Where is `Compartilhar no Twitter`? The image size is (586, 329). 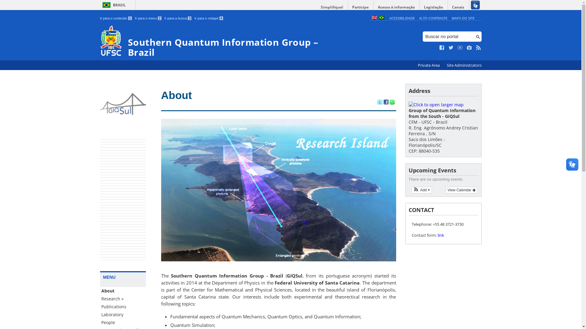 Compartilhar no Twitter is located at coordinates (380, 103).